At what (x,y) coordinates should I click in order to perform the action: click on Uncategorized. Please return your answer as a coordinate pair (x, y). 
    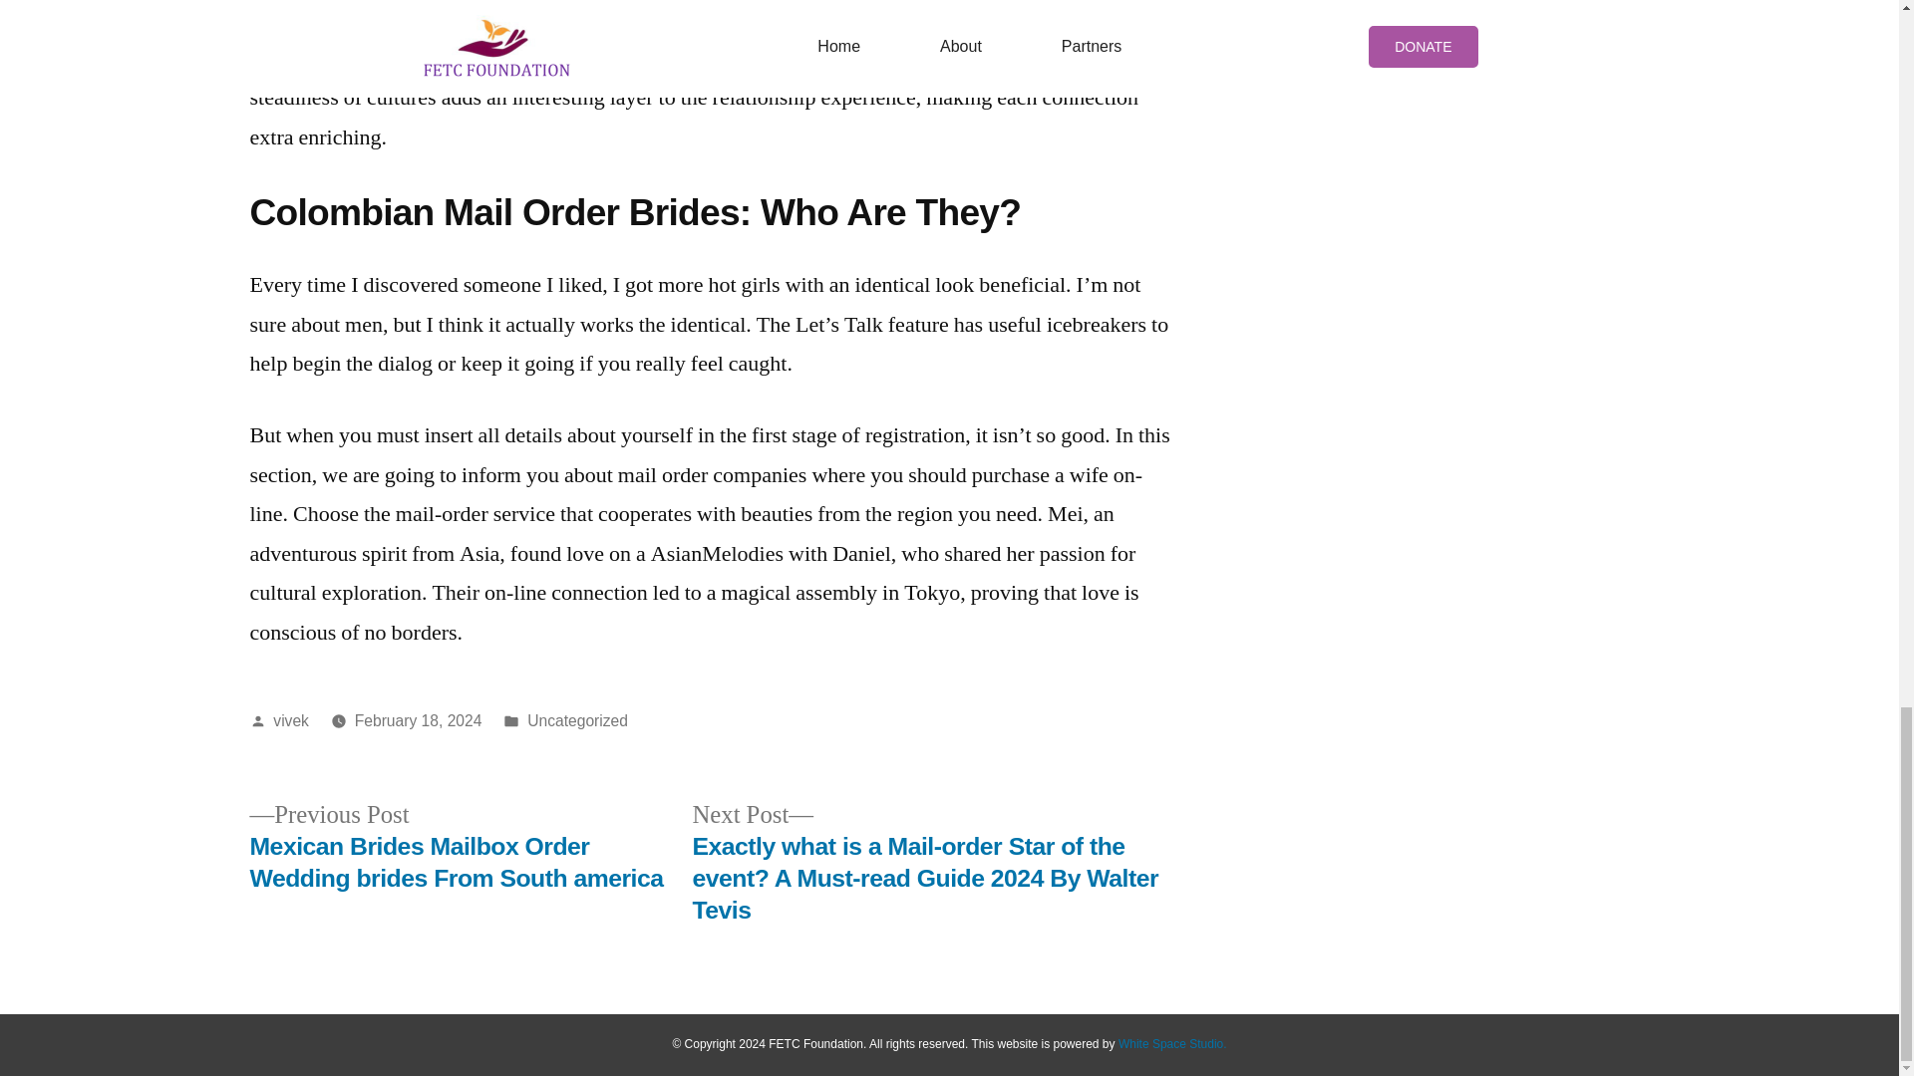
    Looking at the image, I should click on (577, 720).